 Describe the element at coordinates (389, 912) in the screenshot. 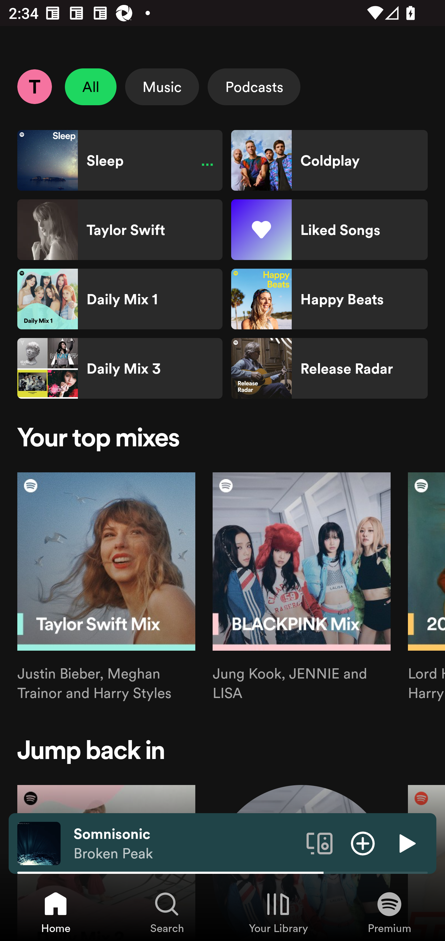

I see `Premium, Tab 4 of 4 Premium Premium` at that location.